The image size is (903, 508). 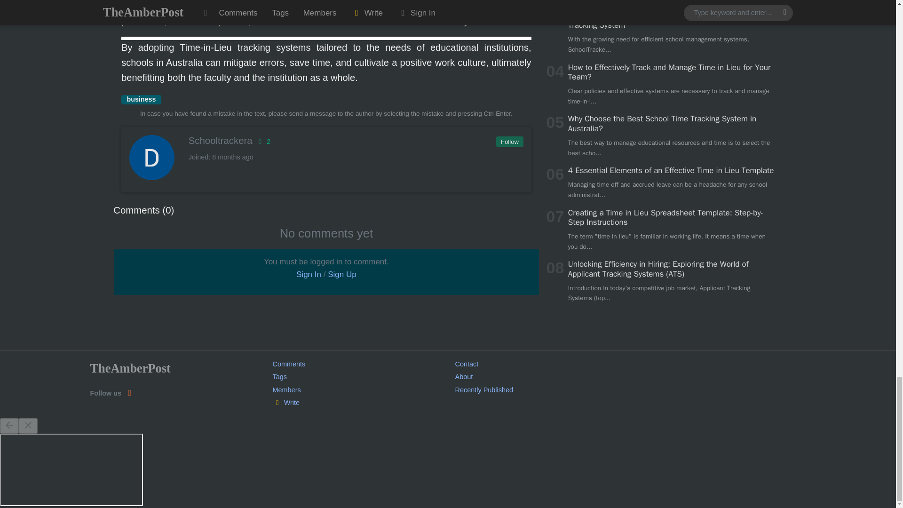 I want to click on business, so click(x=141, y=100).